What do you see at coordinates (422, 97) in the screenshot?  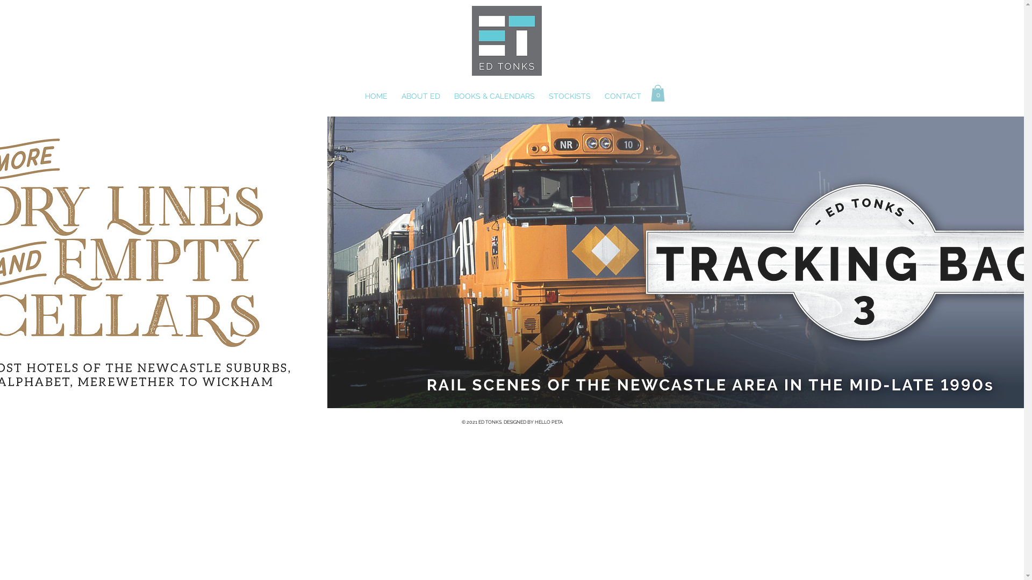 I see `ABOUT ED` at bounding box center [422, 97].